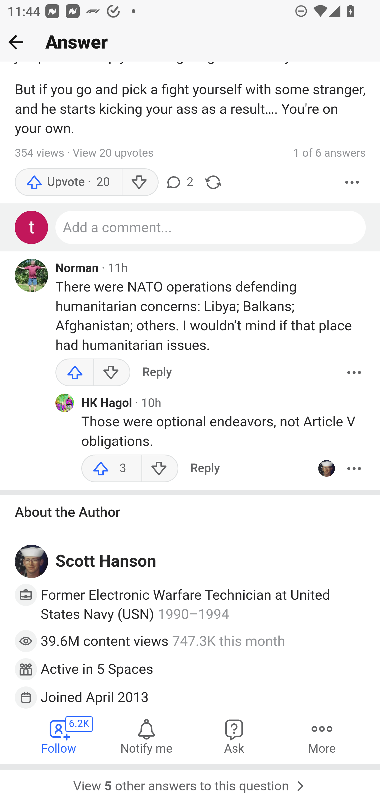 This screenshot has height=802, width=380. Describe the element at coordinates (107, 403) in the screenshot. I see `HK Hagol` at that location.